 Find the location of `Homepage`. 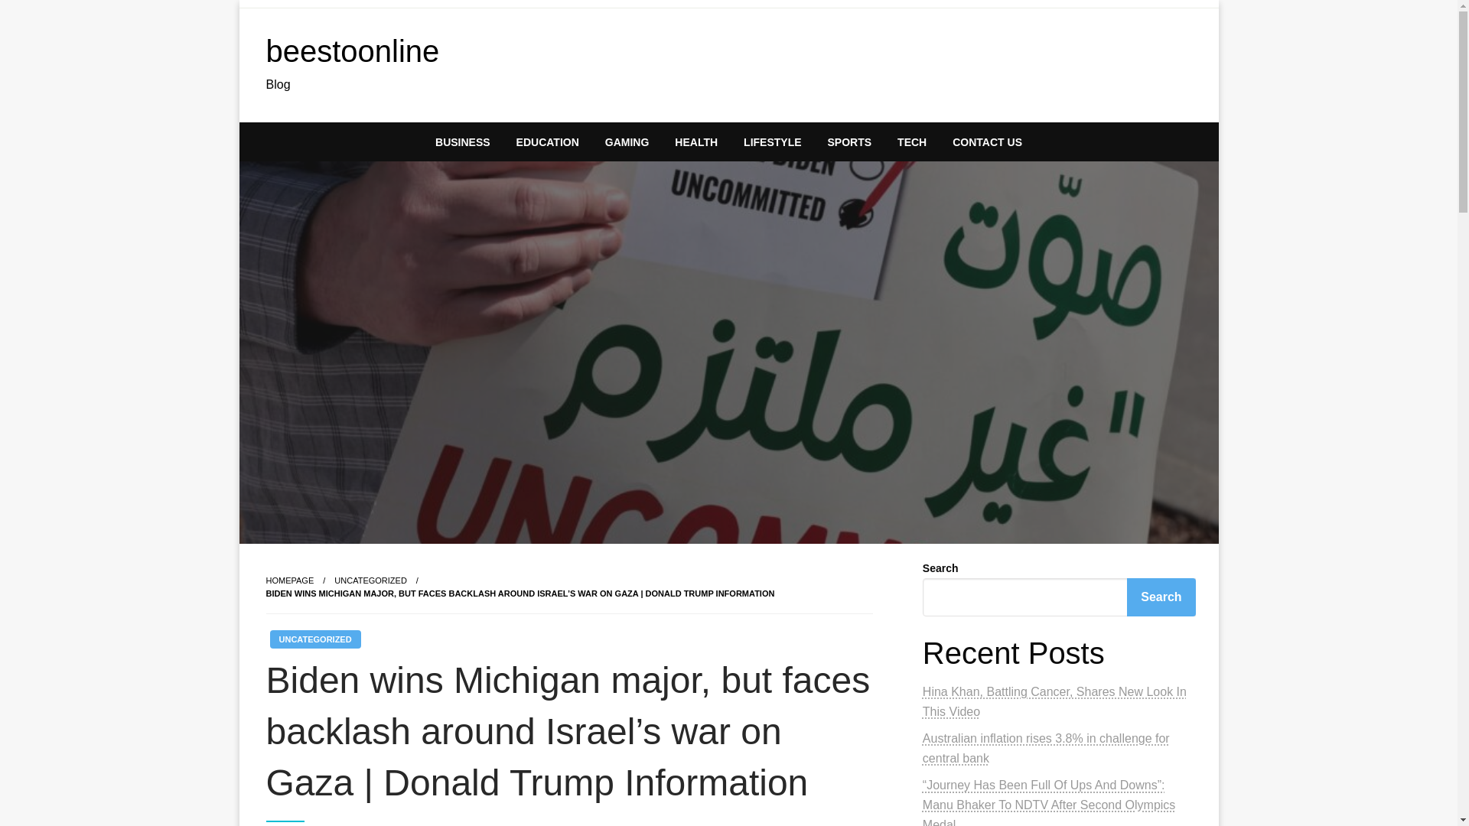

Homepage is located at coordinates (289, 580).